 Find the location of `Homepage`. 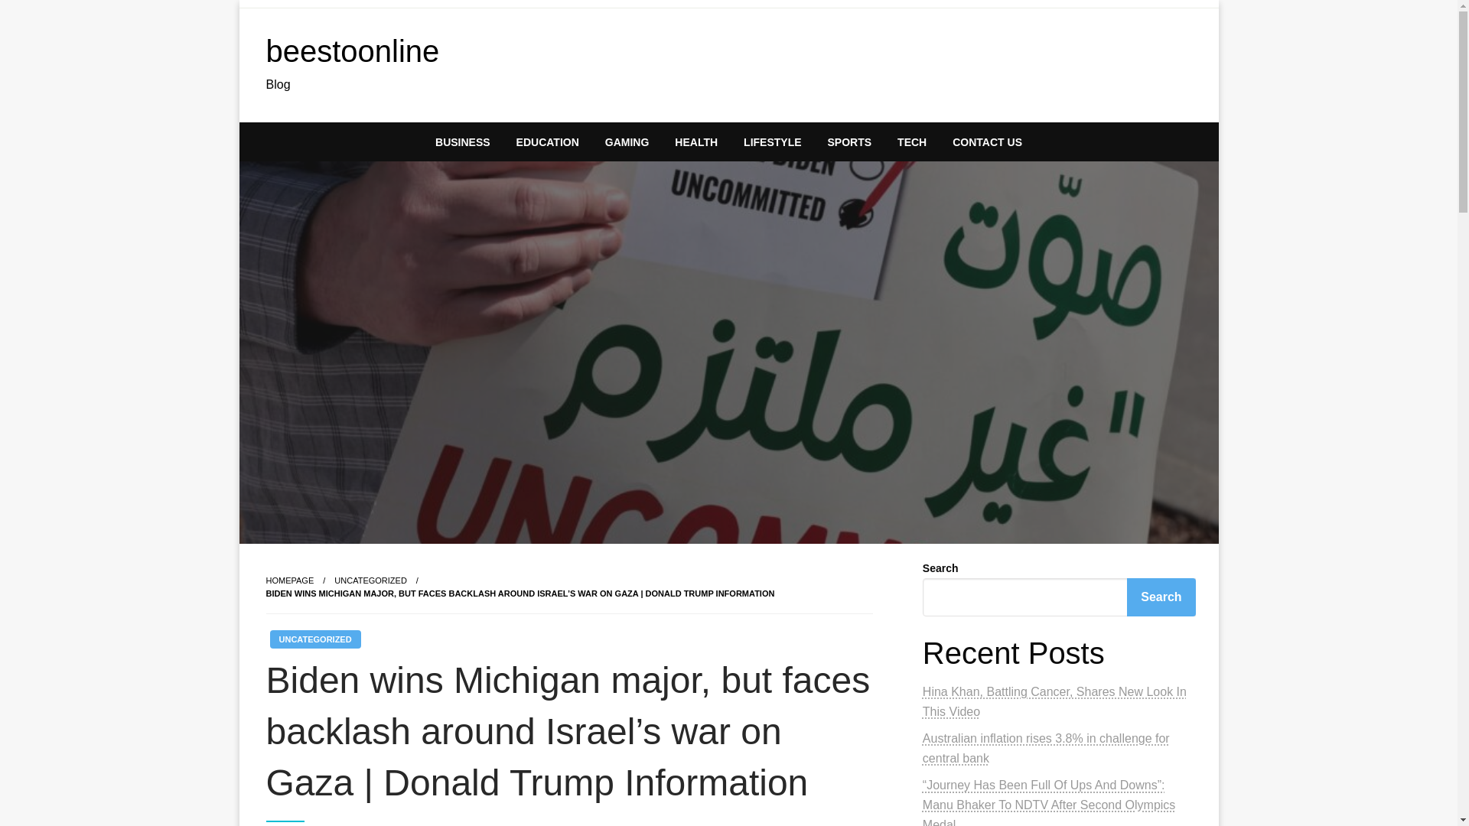

Homepage is located at coordinates (289, 580).